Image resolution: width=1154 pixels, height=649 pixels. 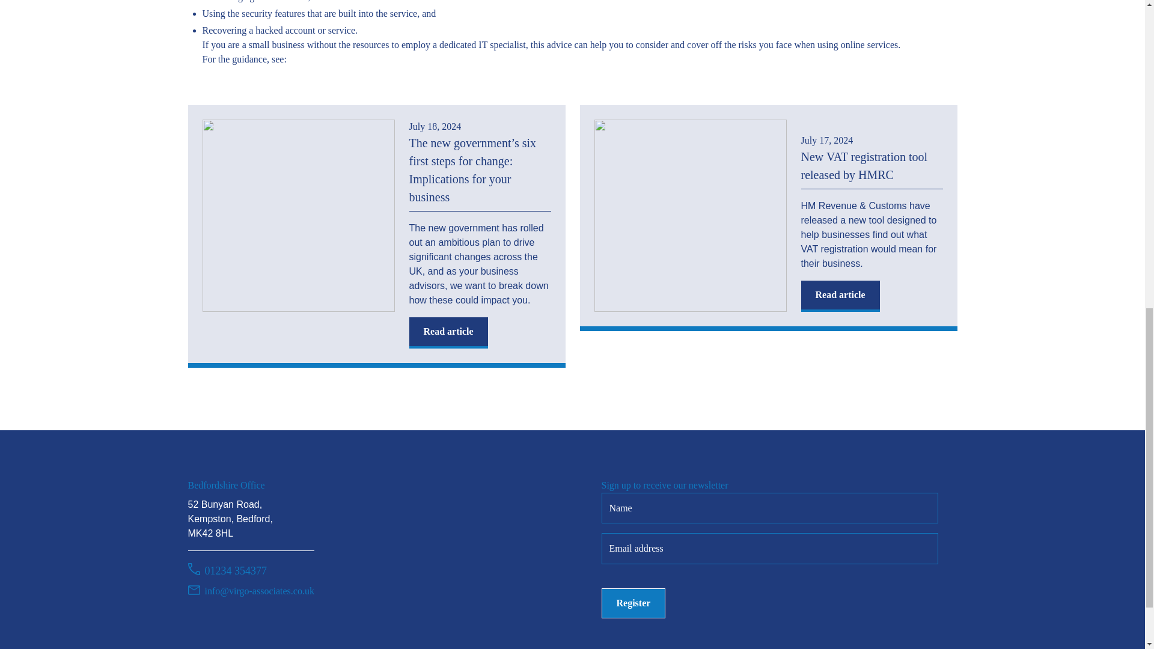 What do you see at coordinates (447, 333) in the screenshot?
I see `Read article` at bounding box center [447, 333].